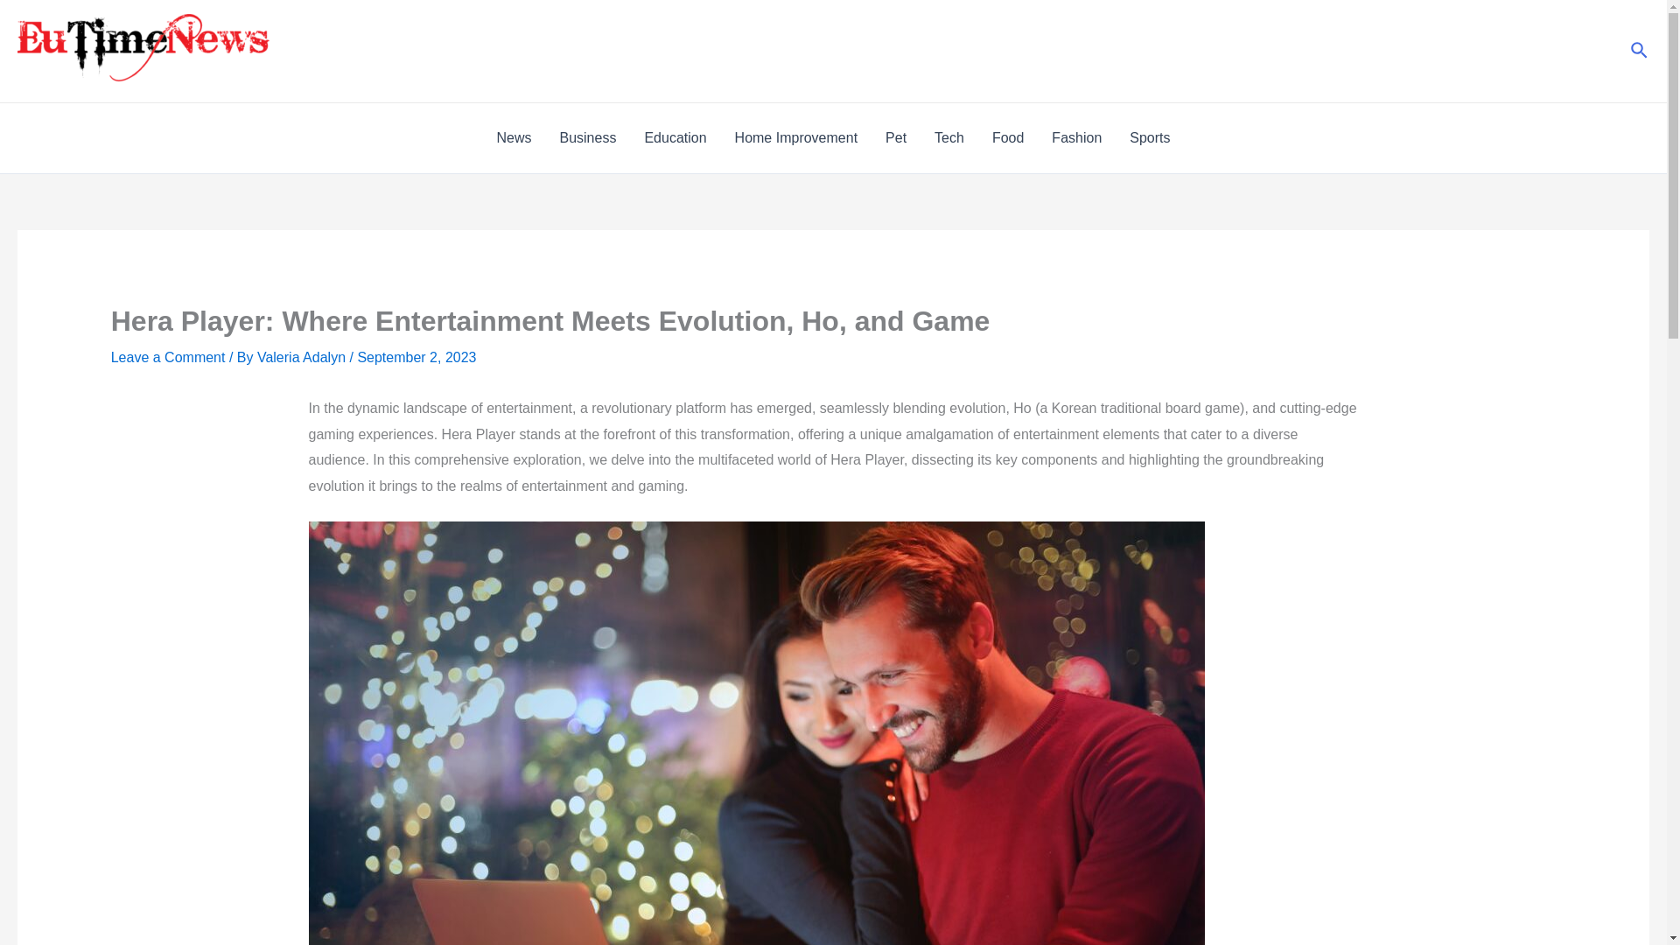 The width and height of the screenshot is (1680, 945). I want to click on View all posts by Valeria Adalyn, so click(303, 357).